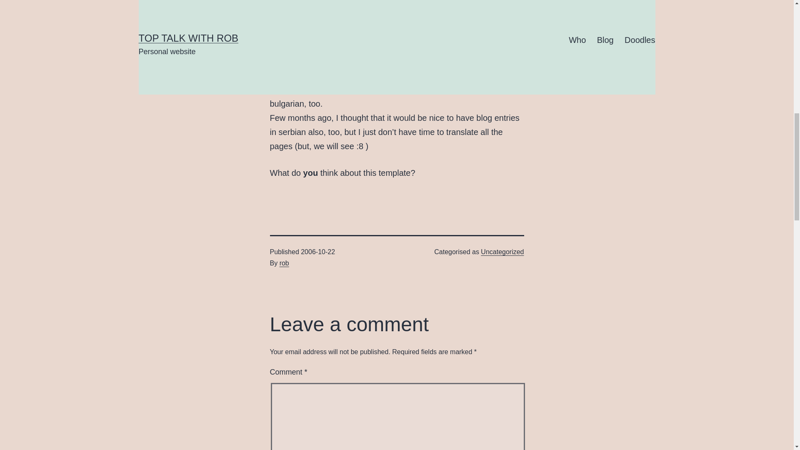 The image size is (800, 450). I want to click on Uncategorized, so click(502, 252).